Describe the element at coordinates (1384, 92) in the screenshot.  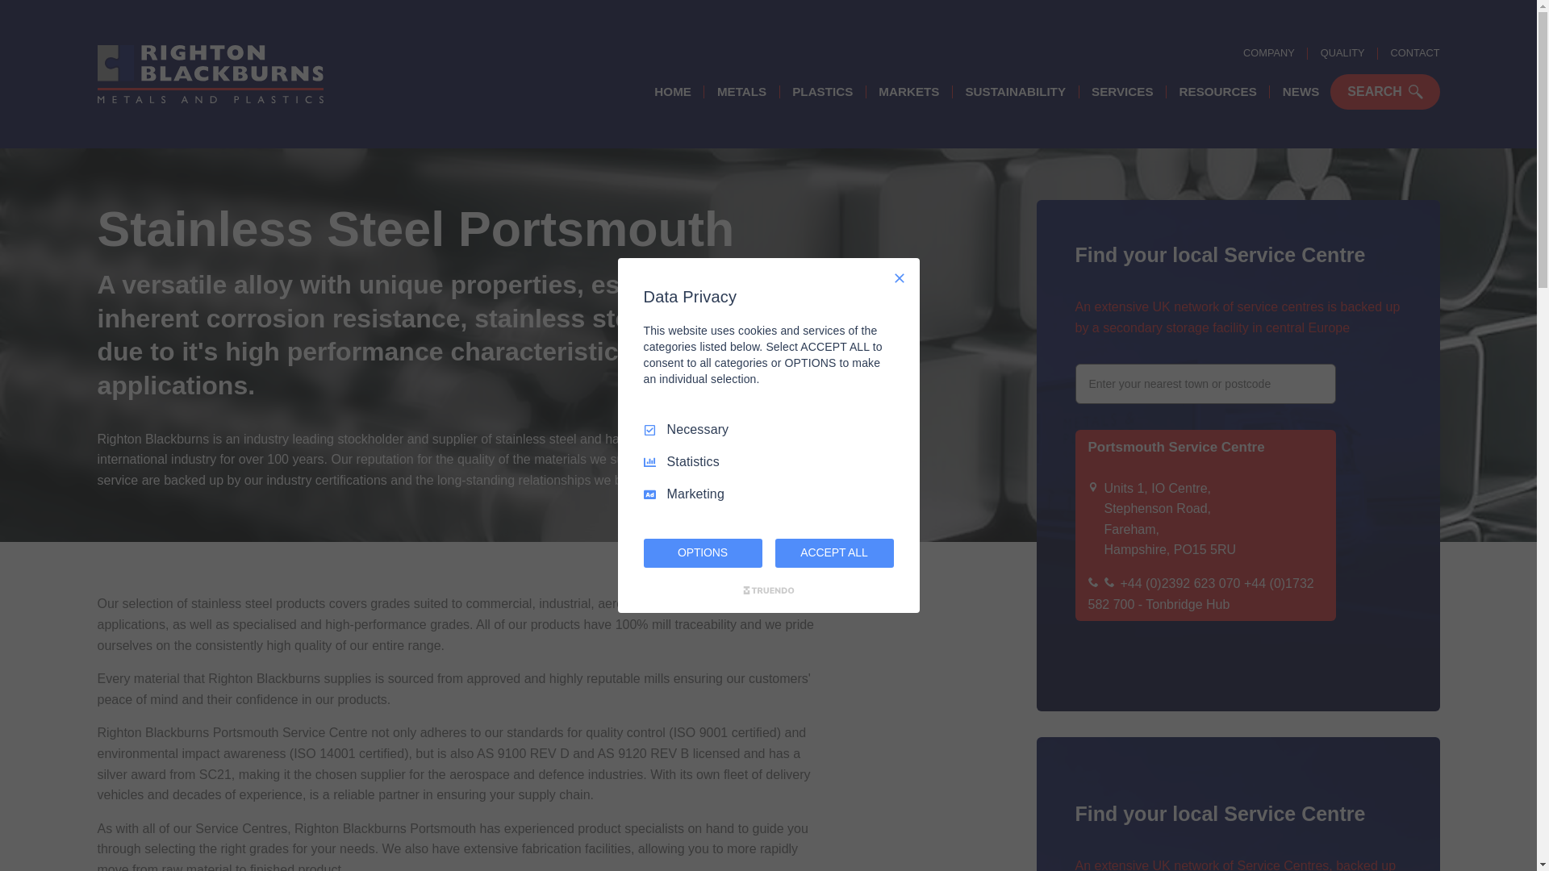
I see `SEARCH` at that location.